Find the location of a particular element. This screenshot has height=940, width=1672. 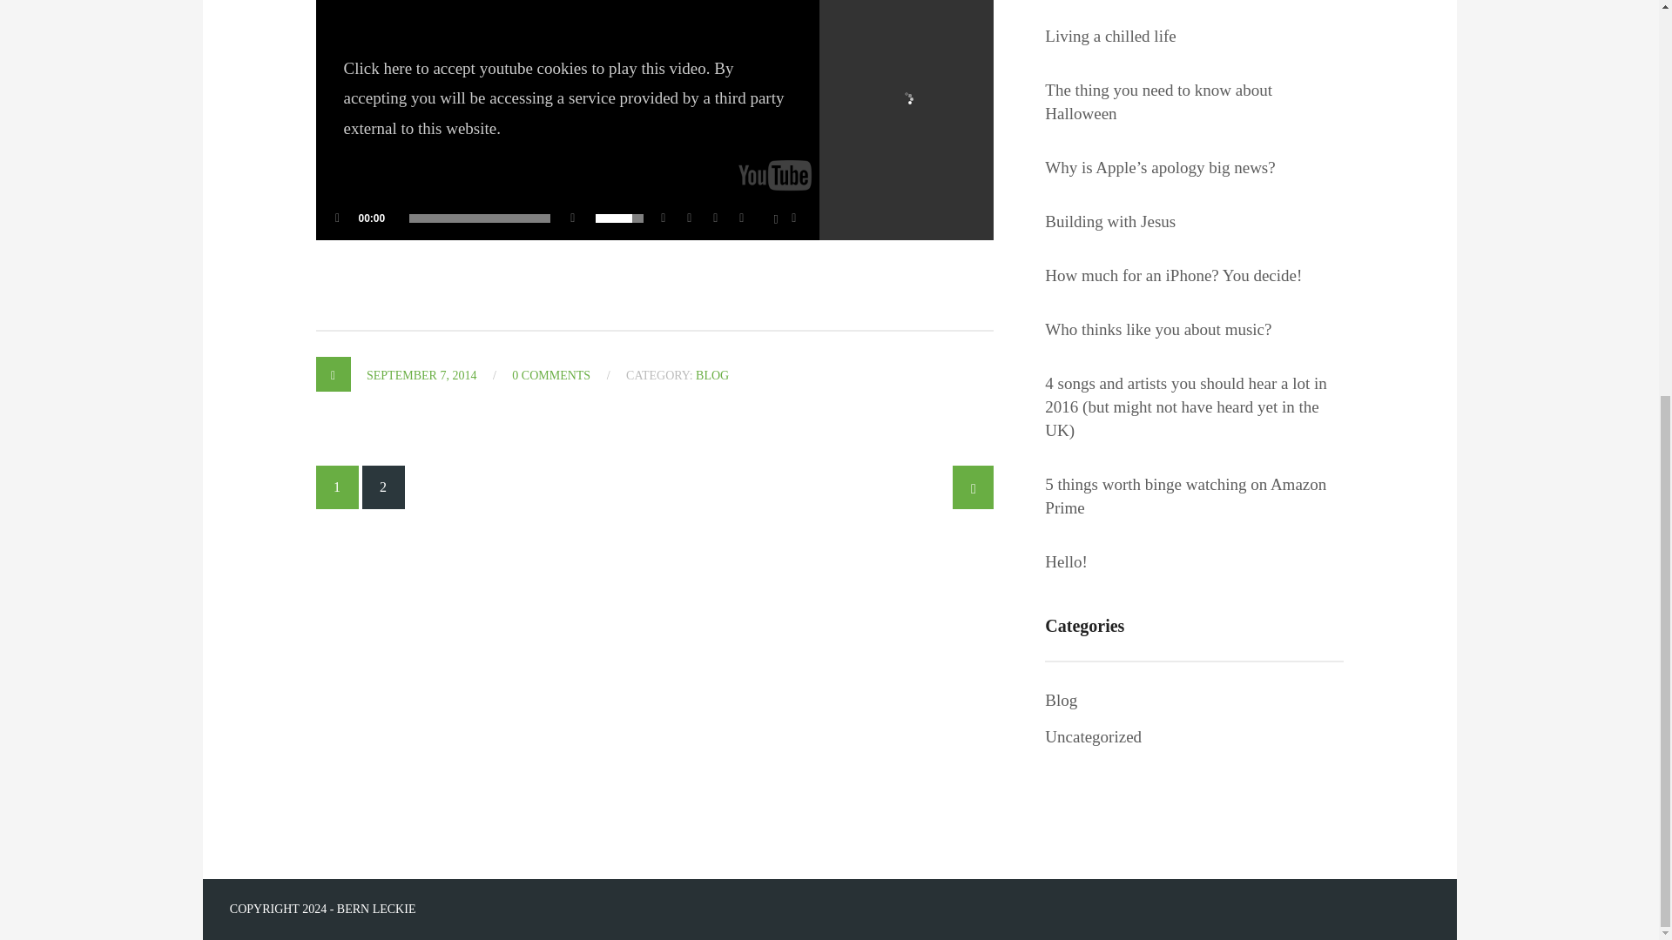

Building with Jesus is located at coordinates (1109, 221).